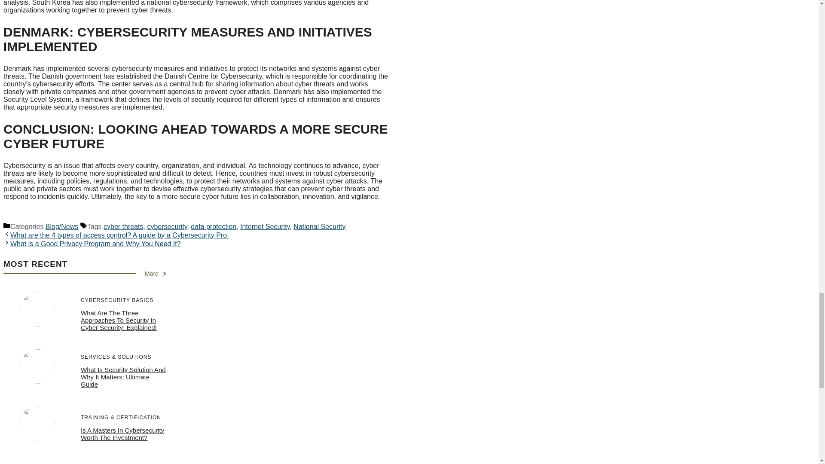 The width and height of the screenshot is (825, 464). Describe the element at coordinates (213, 226) in the screenshot. I see `data protection` at that location.